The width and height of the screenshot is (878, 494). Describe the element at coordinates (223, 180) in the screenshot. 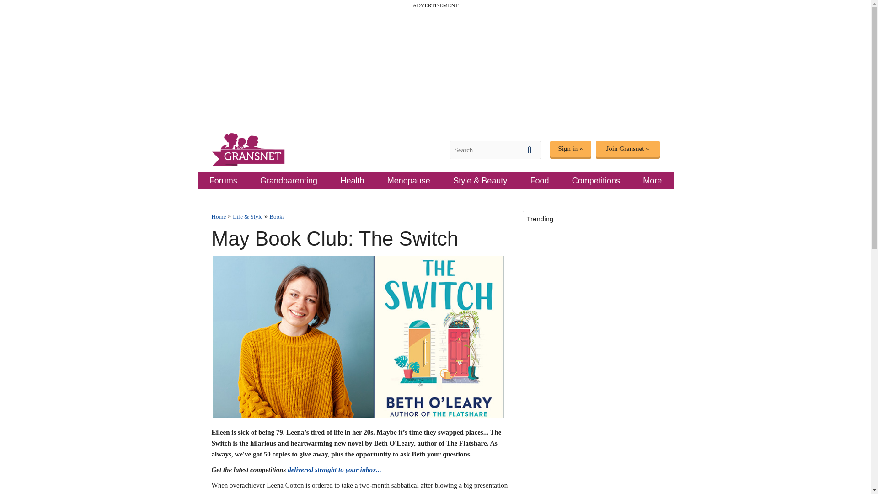

I see `Forums` at that location.